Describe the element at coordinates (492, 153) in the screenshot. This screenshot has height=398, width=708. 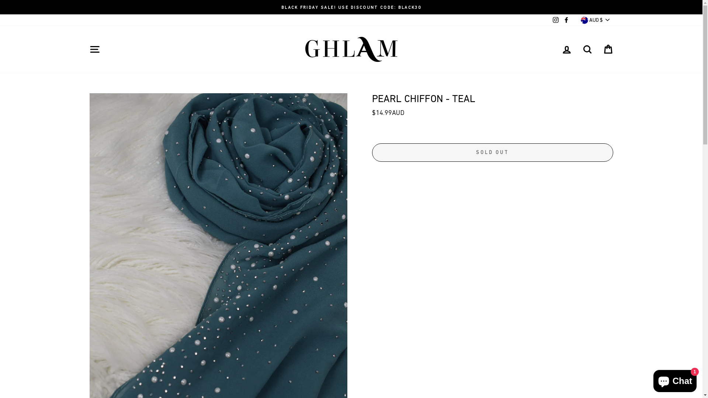
I see `SOLD OUT` at that location.